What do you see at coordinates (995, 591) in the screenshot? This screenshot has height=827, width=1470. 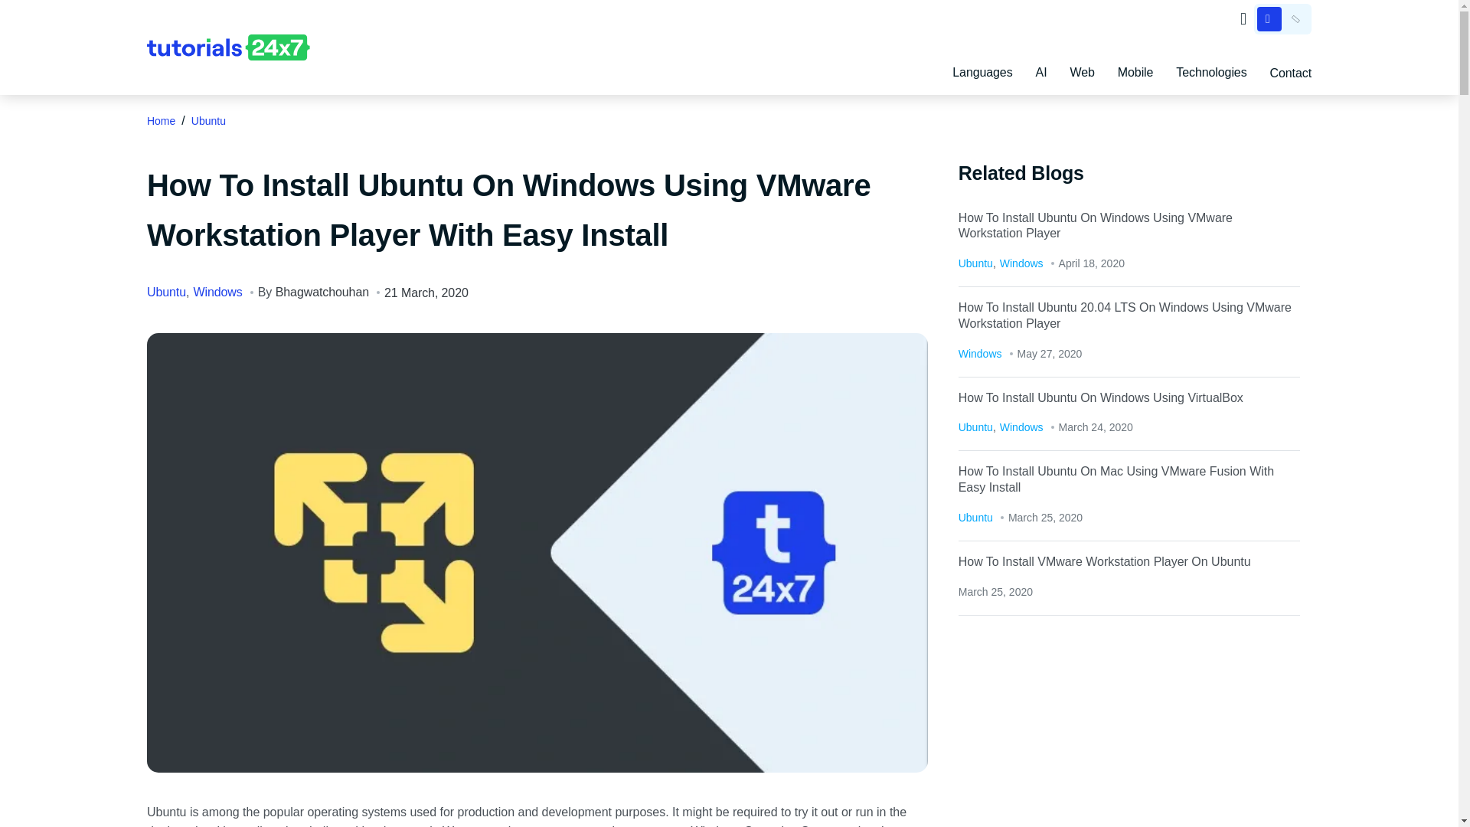 I see `Wednesday, March 25, 2020 - 15:25` at bounding box center [995, 591].